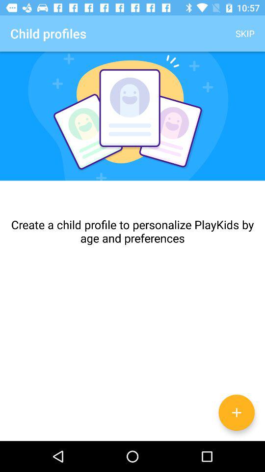 The image size is (265, 472). What do you see at coordinates (237, 413) in the screenshot?
I see `select item at the bottom right corner` at bounding box center [237, 413].